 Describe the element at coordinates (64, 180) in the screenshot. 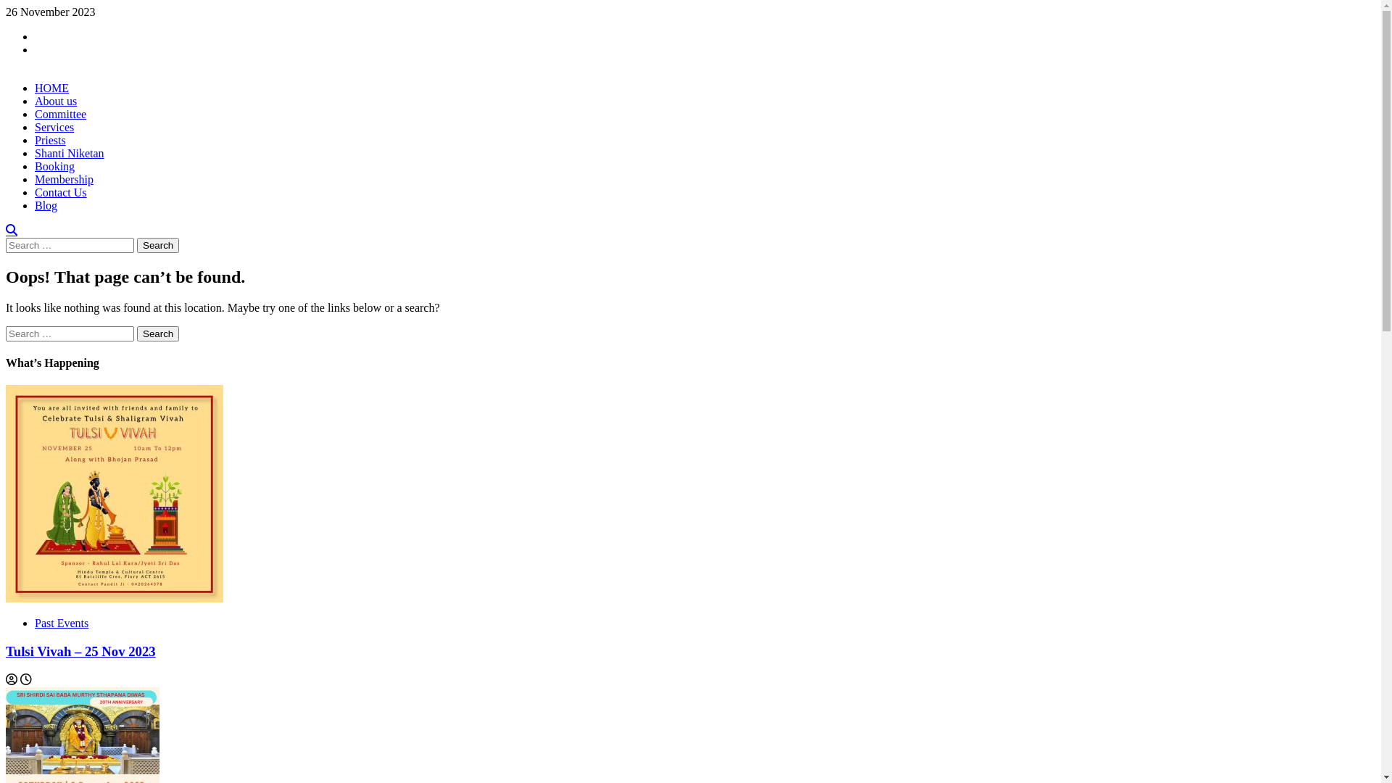

I see `Membership` at that location.